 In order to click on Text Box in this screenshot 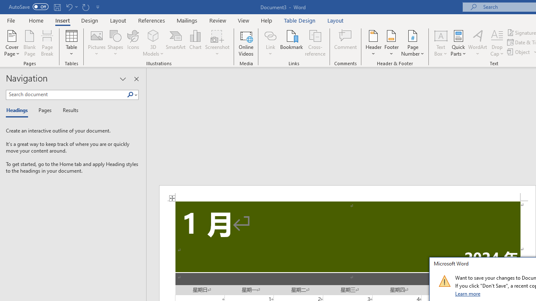, I will do `click(441, 43)`.